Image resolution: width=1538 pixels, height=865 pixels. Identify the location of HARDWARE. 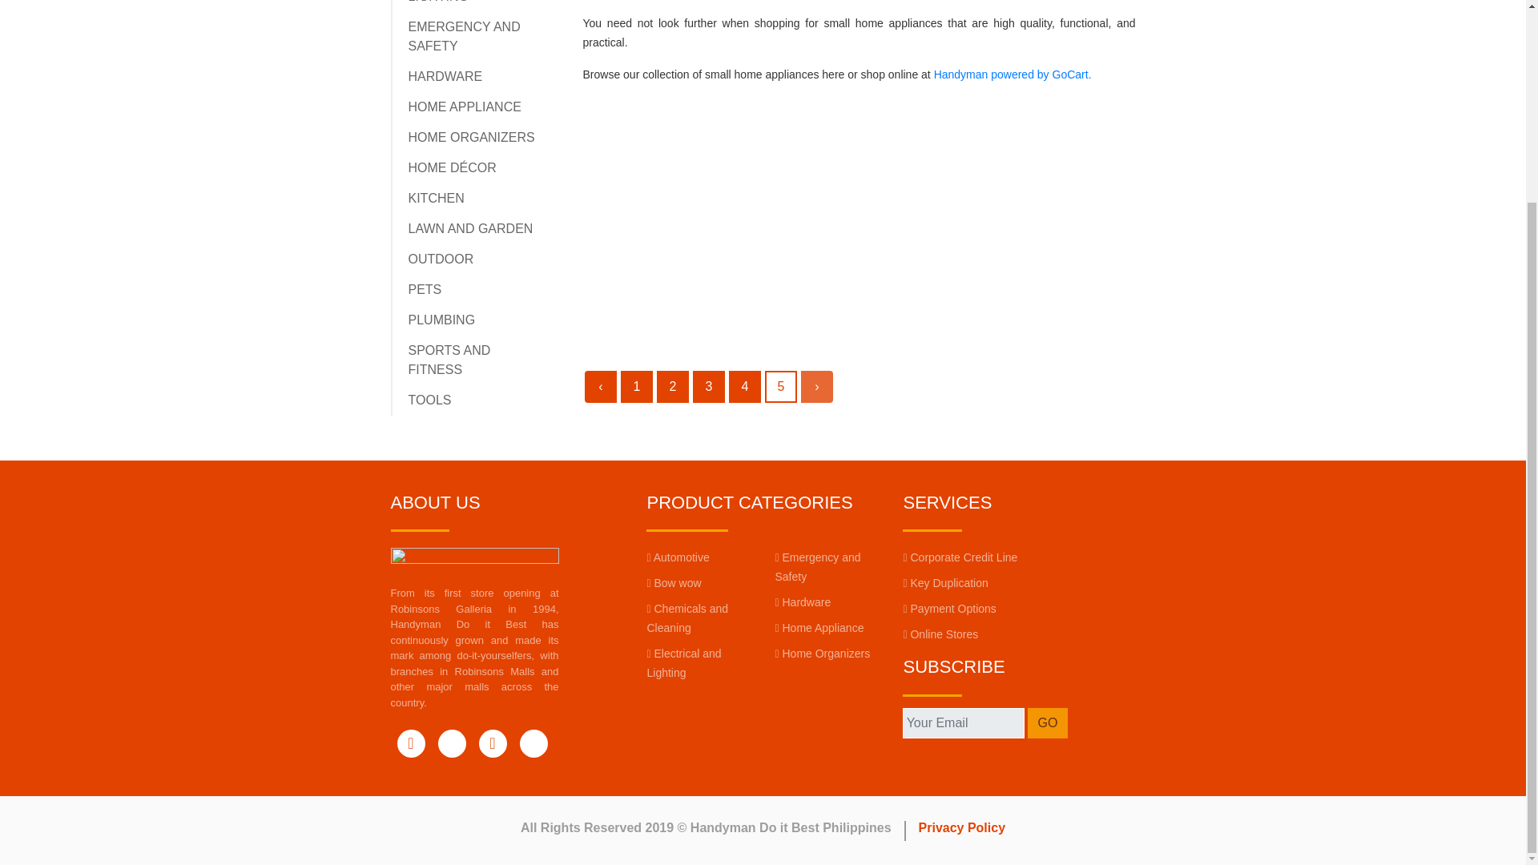
(445, 76).